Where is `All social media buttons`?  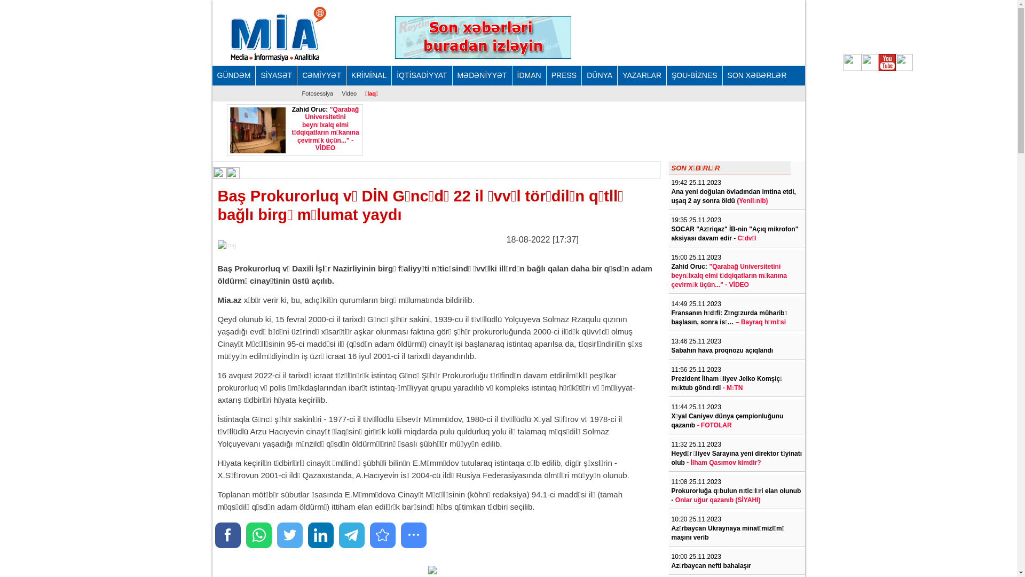
All social media buttons is located at coordinates (413, 535).